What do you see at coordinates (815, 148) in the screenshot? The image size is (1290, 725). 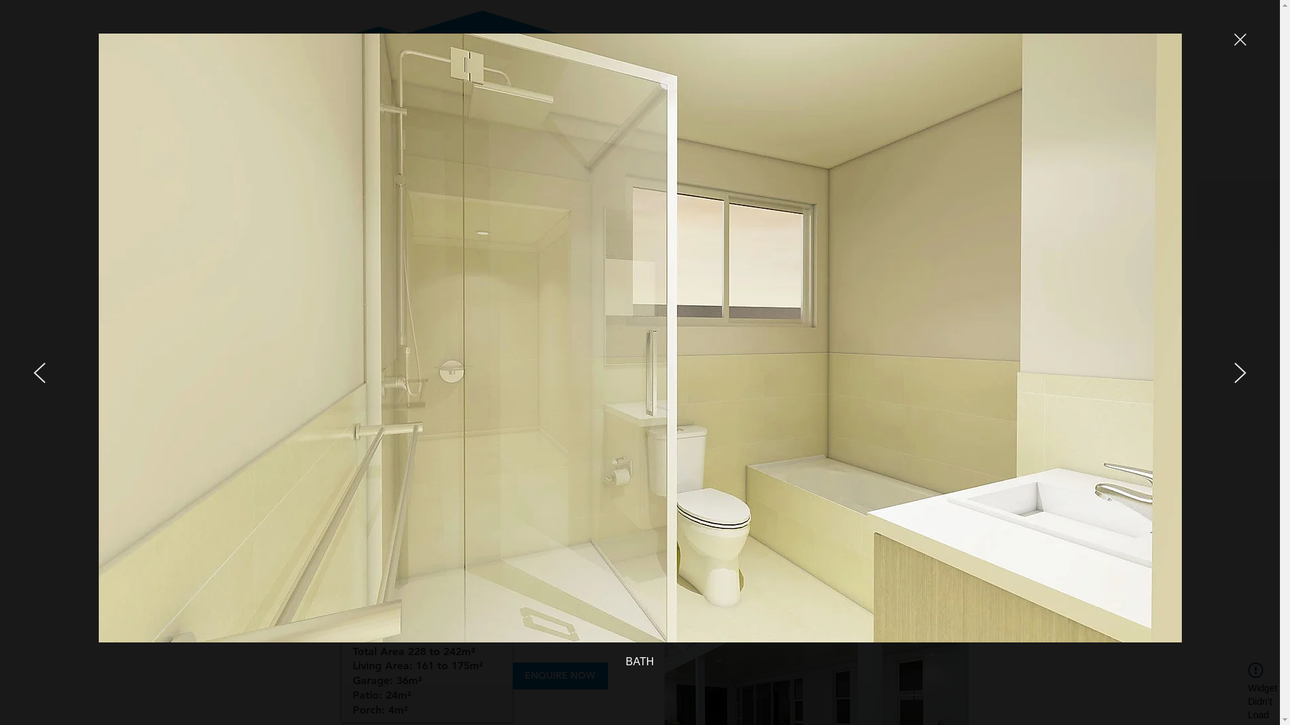 I see `COLOUR STUDIO` at bounding box center [815, 148].